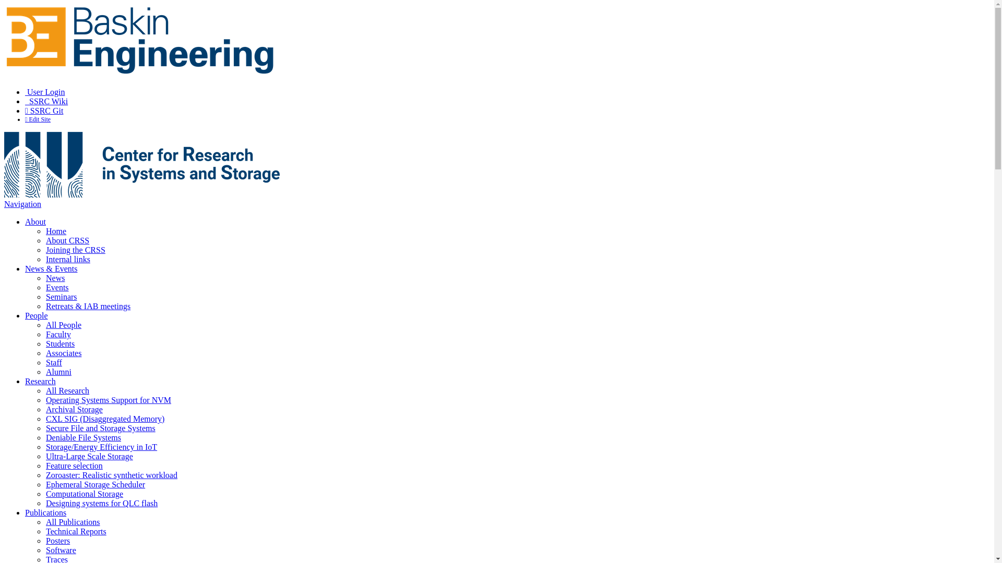  Describe the element at coordinates (61, 550) in the screenshot. I see `Software` at that location.